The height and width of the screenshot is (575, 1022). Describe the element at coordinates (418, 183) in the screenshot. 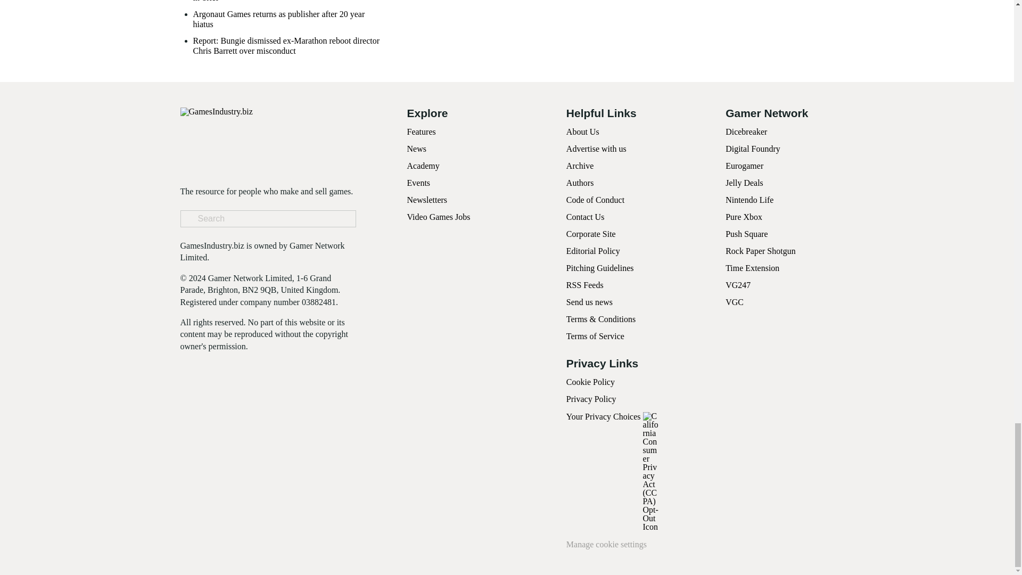

I see `Events` at that location.